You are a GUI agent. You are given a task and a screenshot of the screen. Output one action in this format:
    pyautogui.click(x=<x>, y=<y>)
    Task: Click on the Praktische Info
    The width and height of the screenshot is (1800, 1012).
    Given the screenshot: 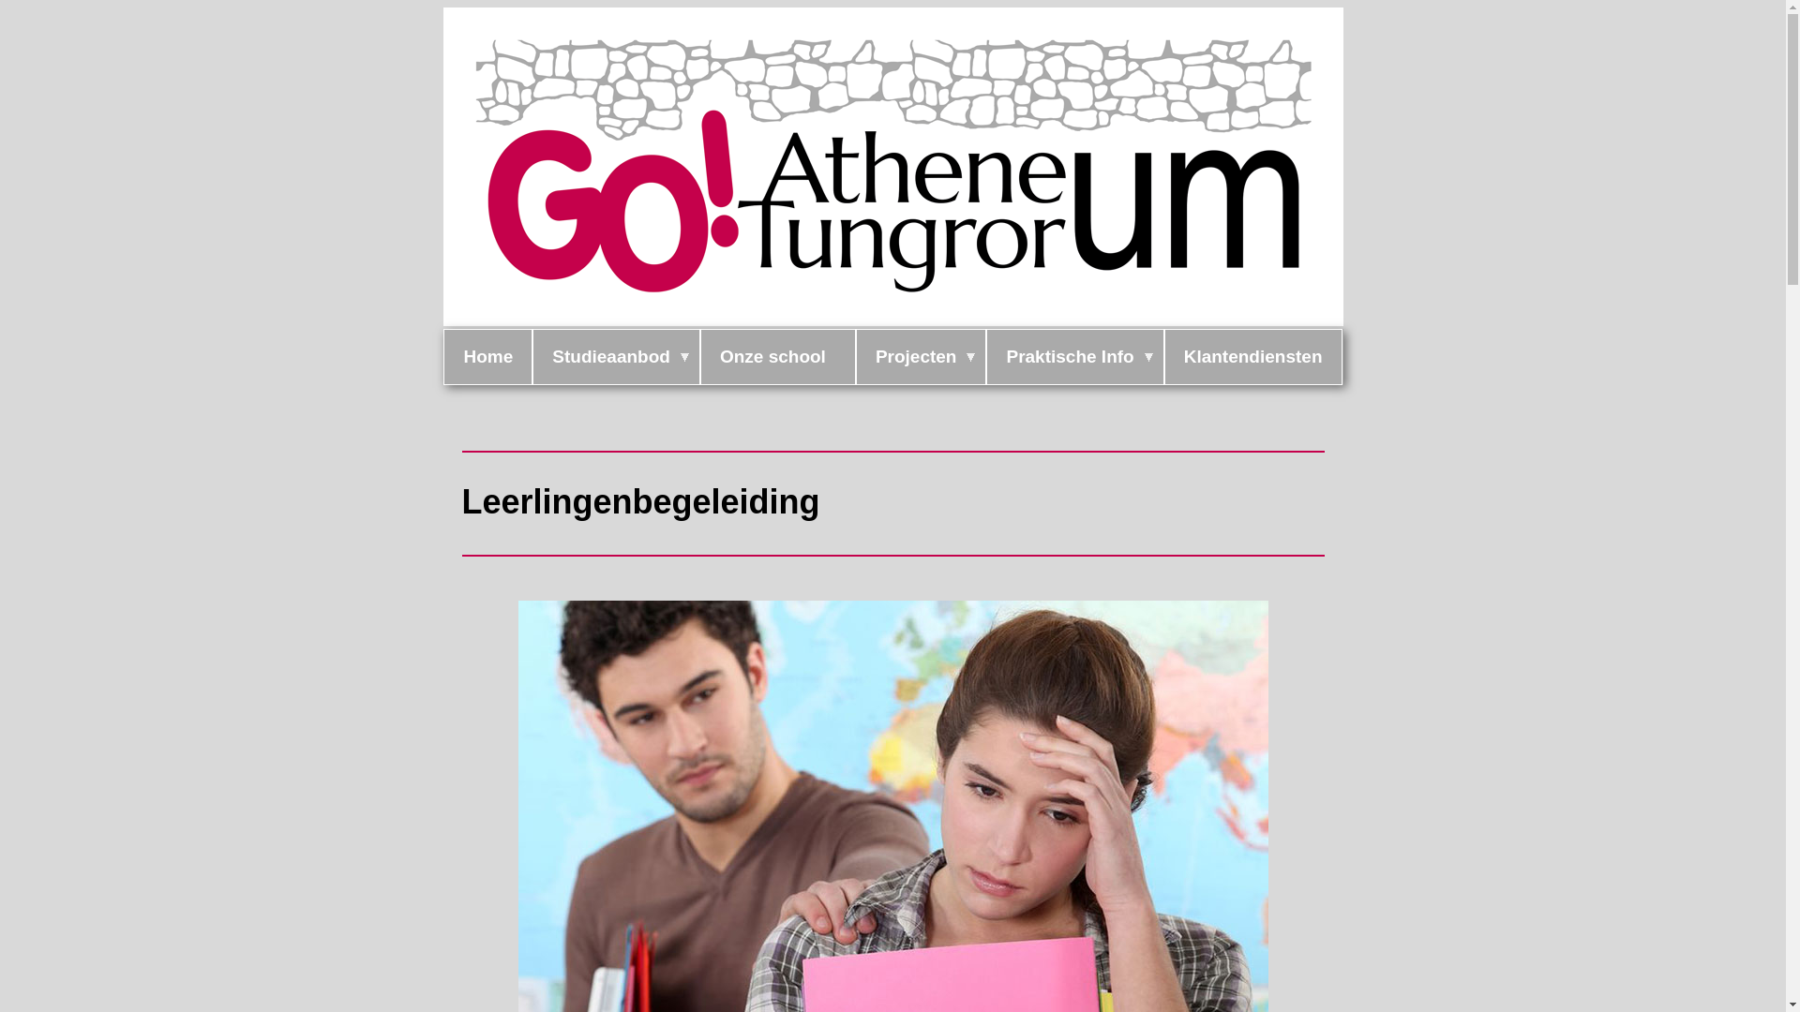 What is the action you would take?
    pyautogui.click(x=1074, y=357)
    